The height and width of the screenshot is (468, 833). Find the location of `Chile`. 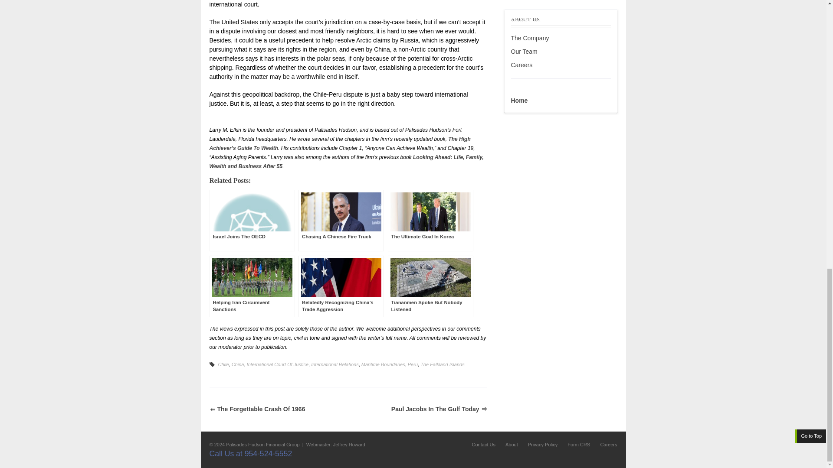

Chile is located at coordinates (223, 364).